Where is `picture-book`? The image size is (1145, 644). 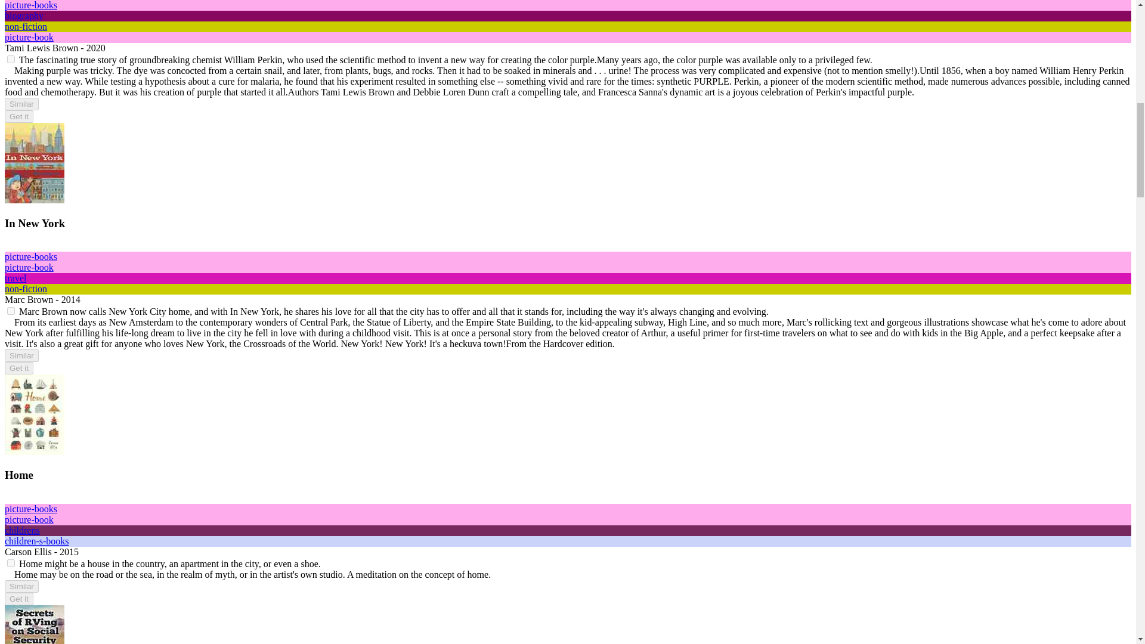
picture-book is located at coordinates (29, 267).